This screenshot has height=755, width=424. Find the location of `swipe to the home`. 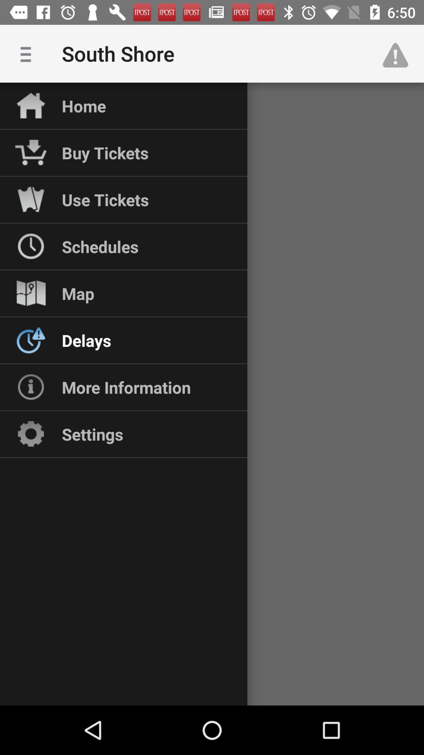

swipe to the home is located at coordinates (84, 106).